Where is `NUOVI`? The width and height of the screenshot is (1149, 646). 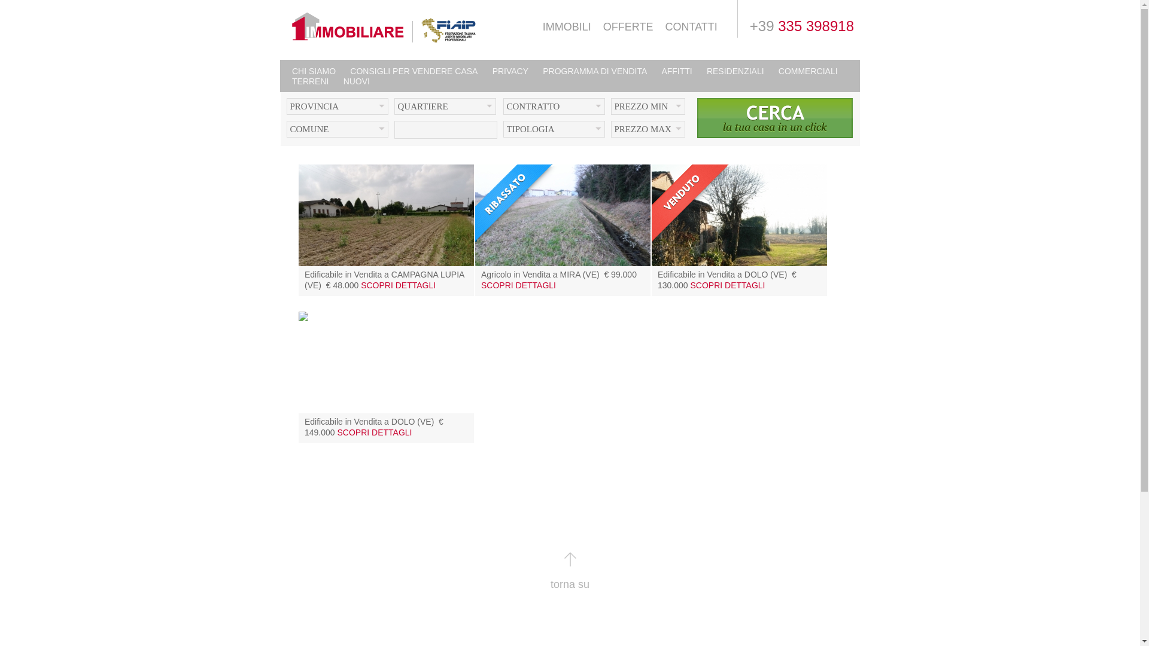 NUOVI is located at coordinates (357, 81).